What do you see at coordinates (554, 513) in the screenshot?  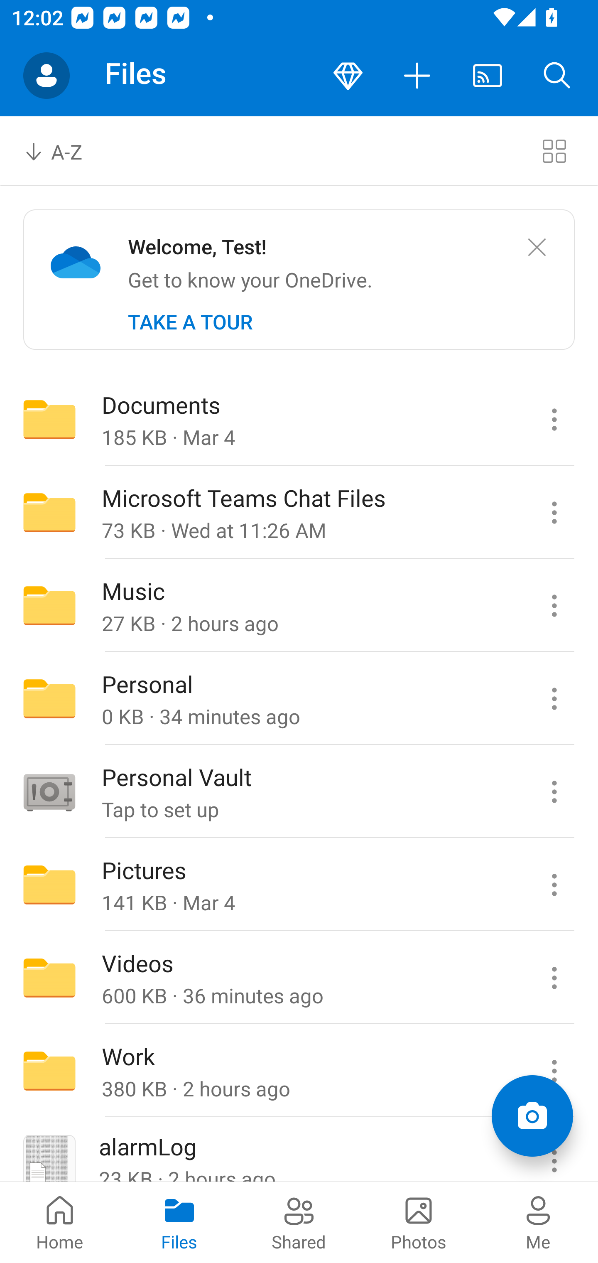 I see `Microsoft Teams Chat Files commands` at bounding box center [554, 513].